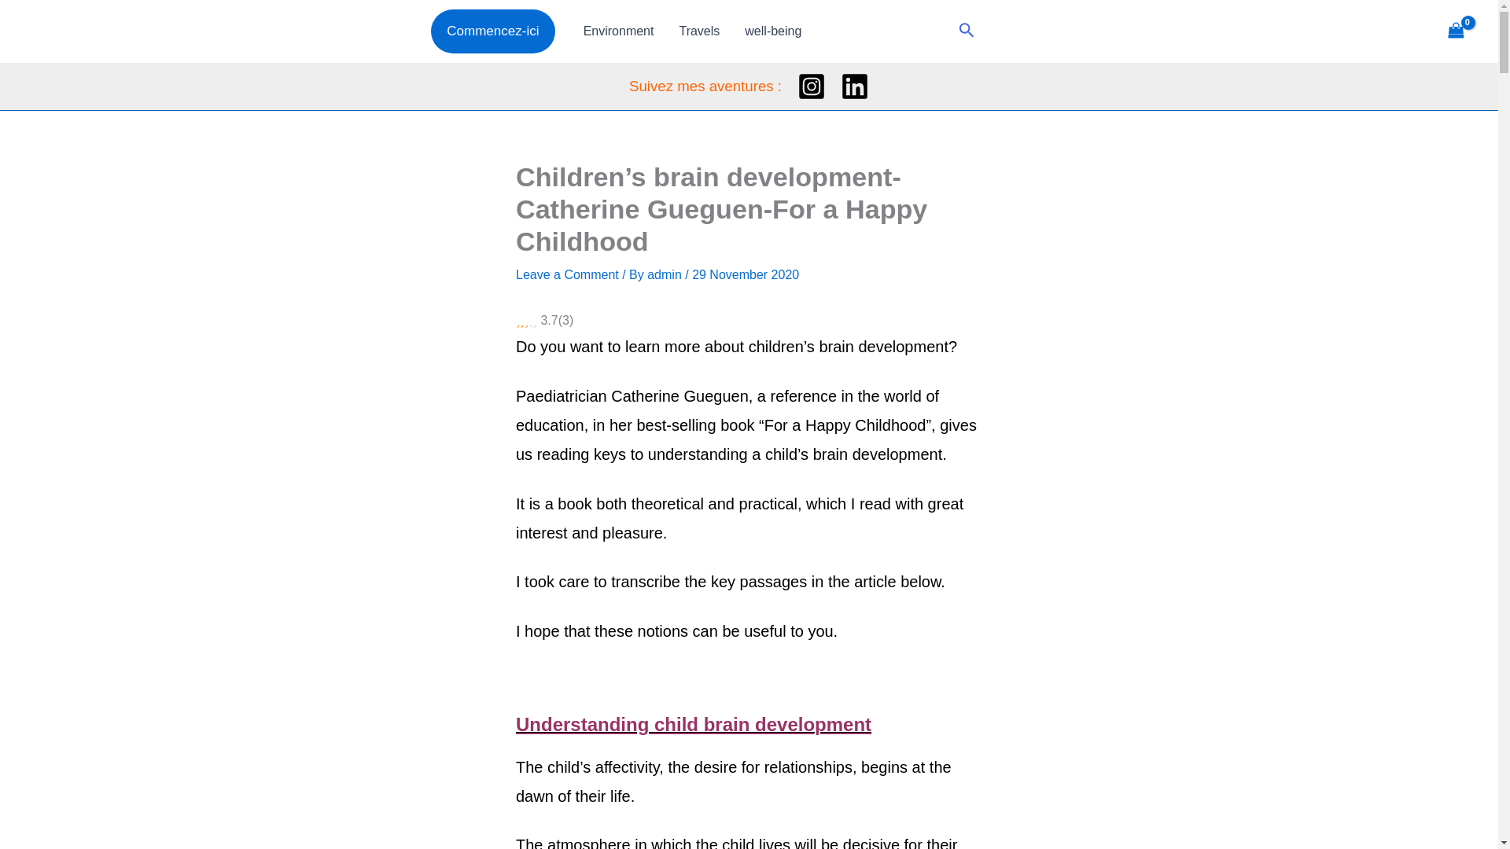 The image size is (1510, 849). Describe the element at coordinates (666, 274) in the screenshot. I see `admin` at that location.